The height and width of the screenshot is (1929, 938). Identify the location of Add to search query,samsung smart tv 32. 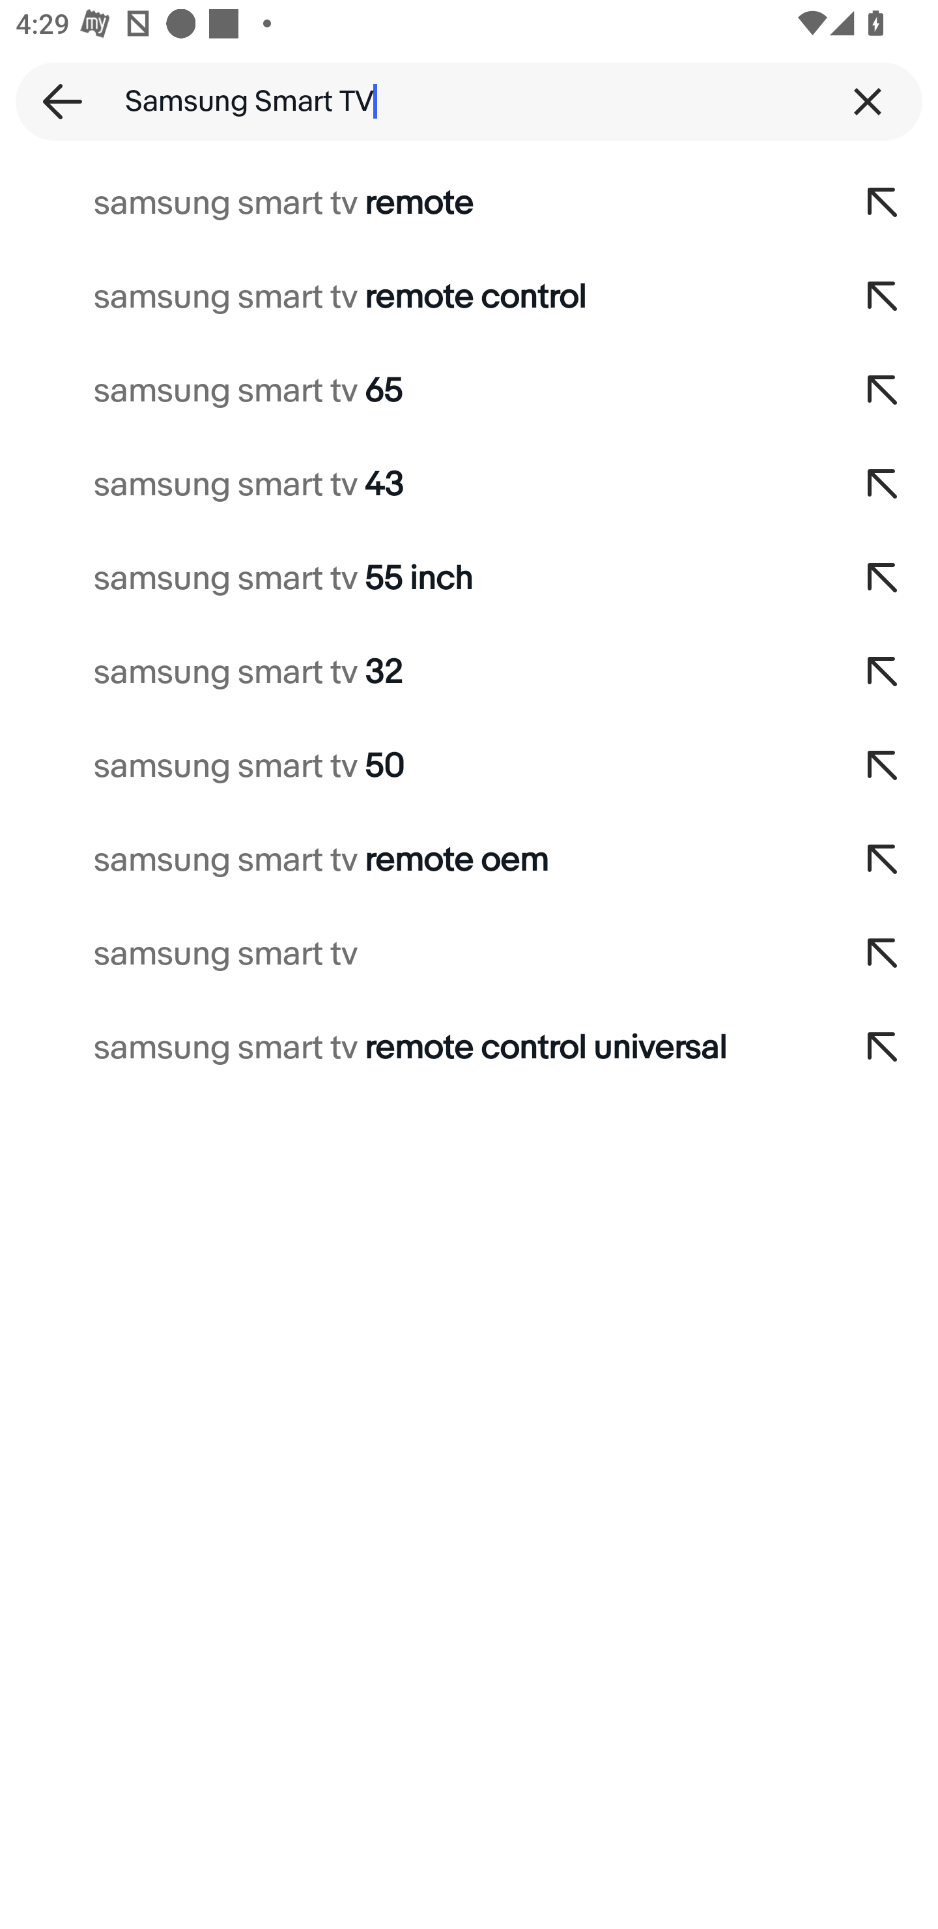
(883, 673).